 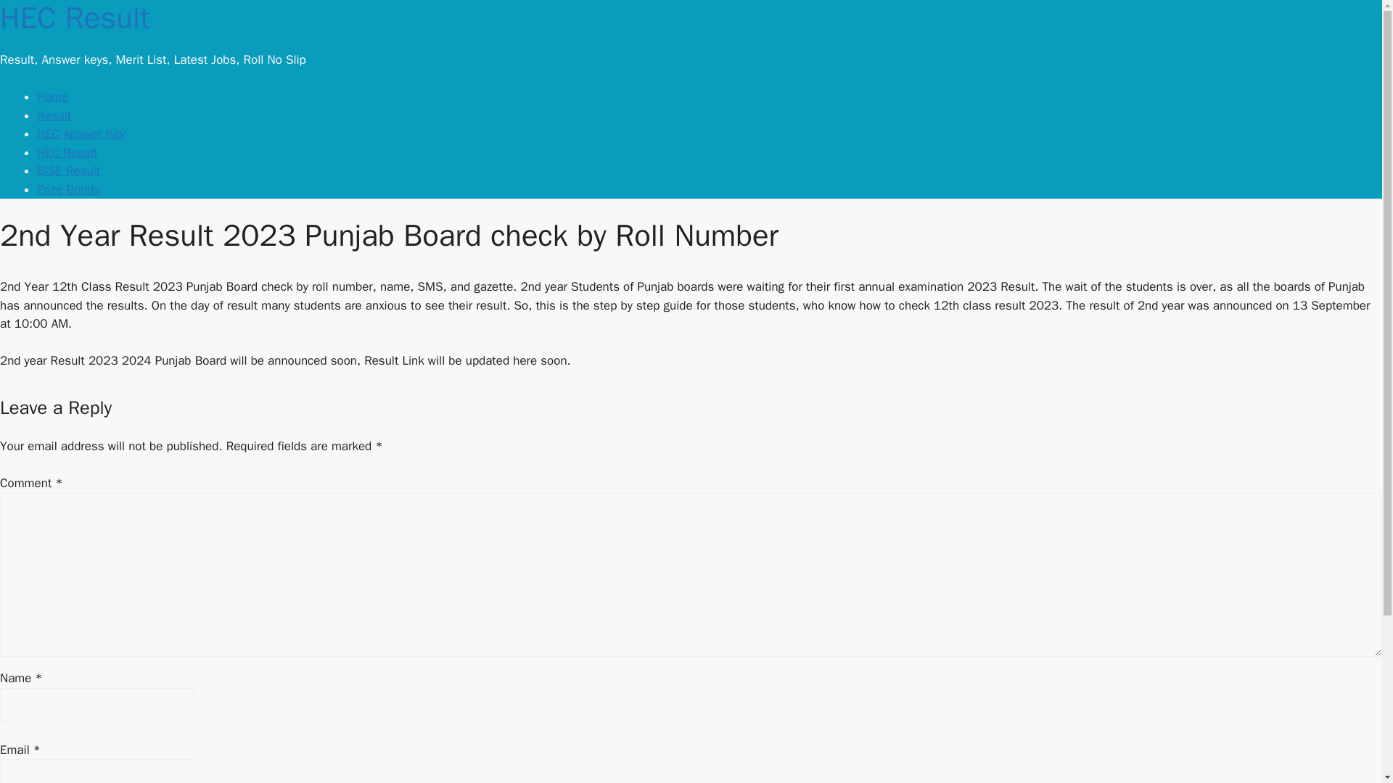 What do you see at coordinates (74, 18) in the screenshot?
I see `Home` at bounding box center [74, 18].